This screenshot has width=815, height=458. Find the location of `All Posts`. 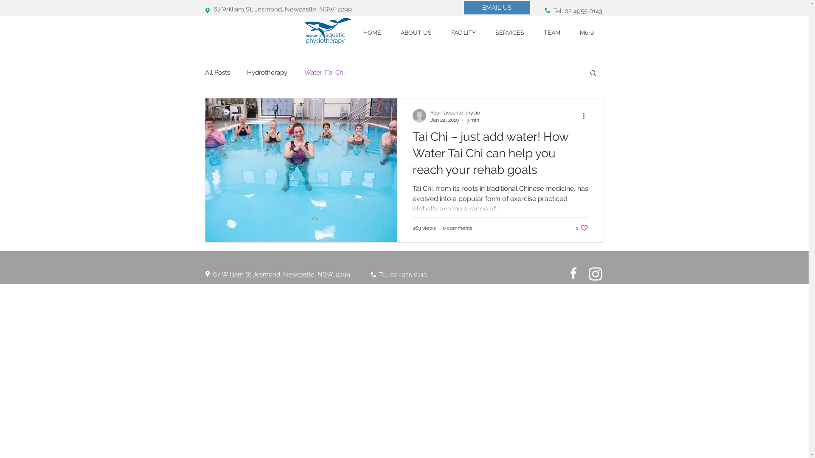

All Posts is located at coordinates (217, 73).